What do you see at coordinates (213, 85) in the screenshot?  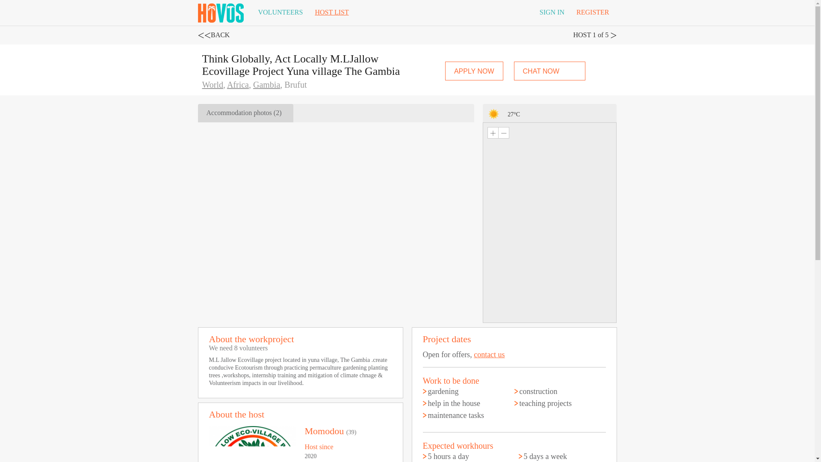 I see `World` at bounding box center [213, 85].